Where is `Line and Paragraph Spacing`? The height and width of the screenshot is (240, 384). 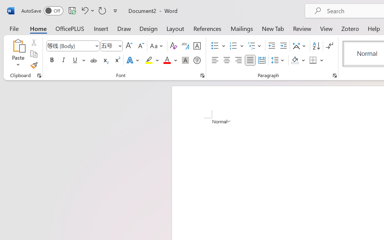 Line and Paragraph Spacing is located at coordinates (278, 60).